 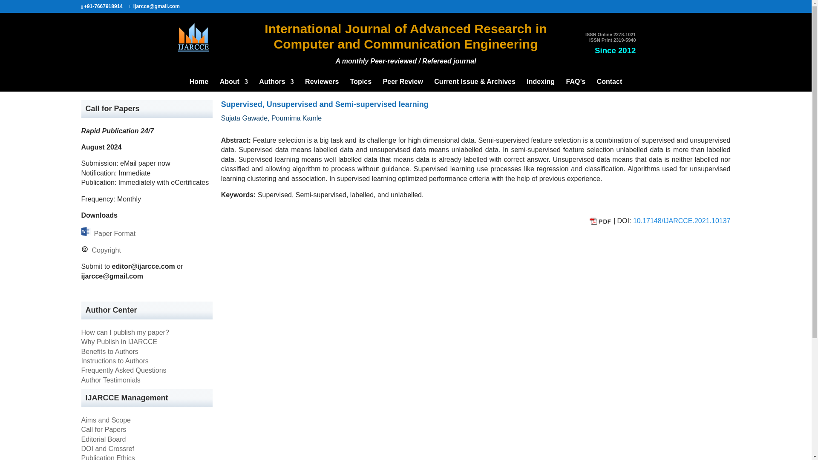 What do you see at coordinates (119, 342) in the screenshot?
I see `Why Publish in IJARCCE` at bounding box center [119, 342].